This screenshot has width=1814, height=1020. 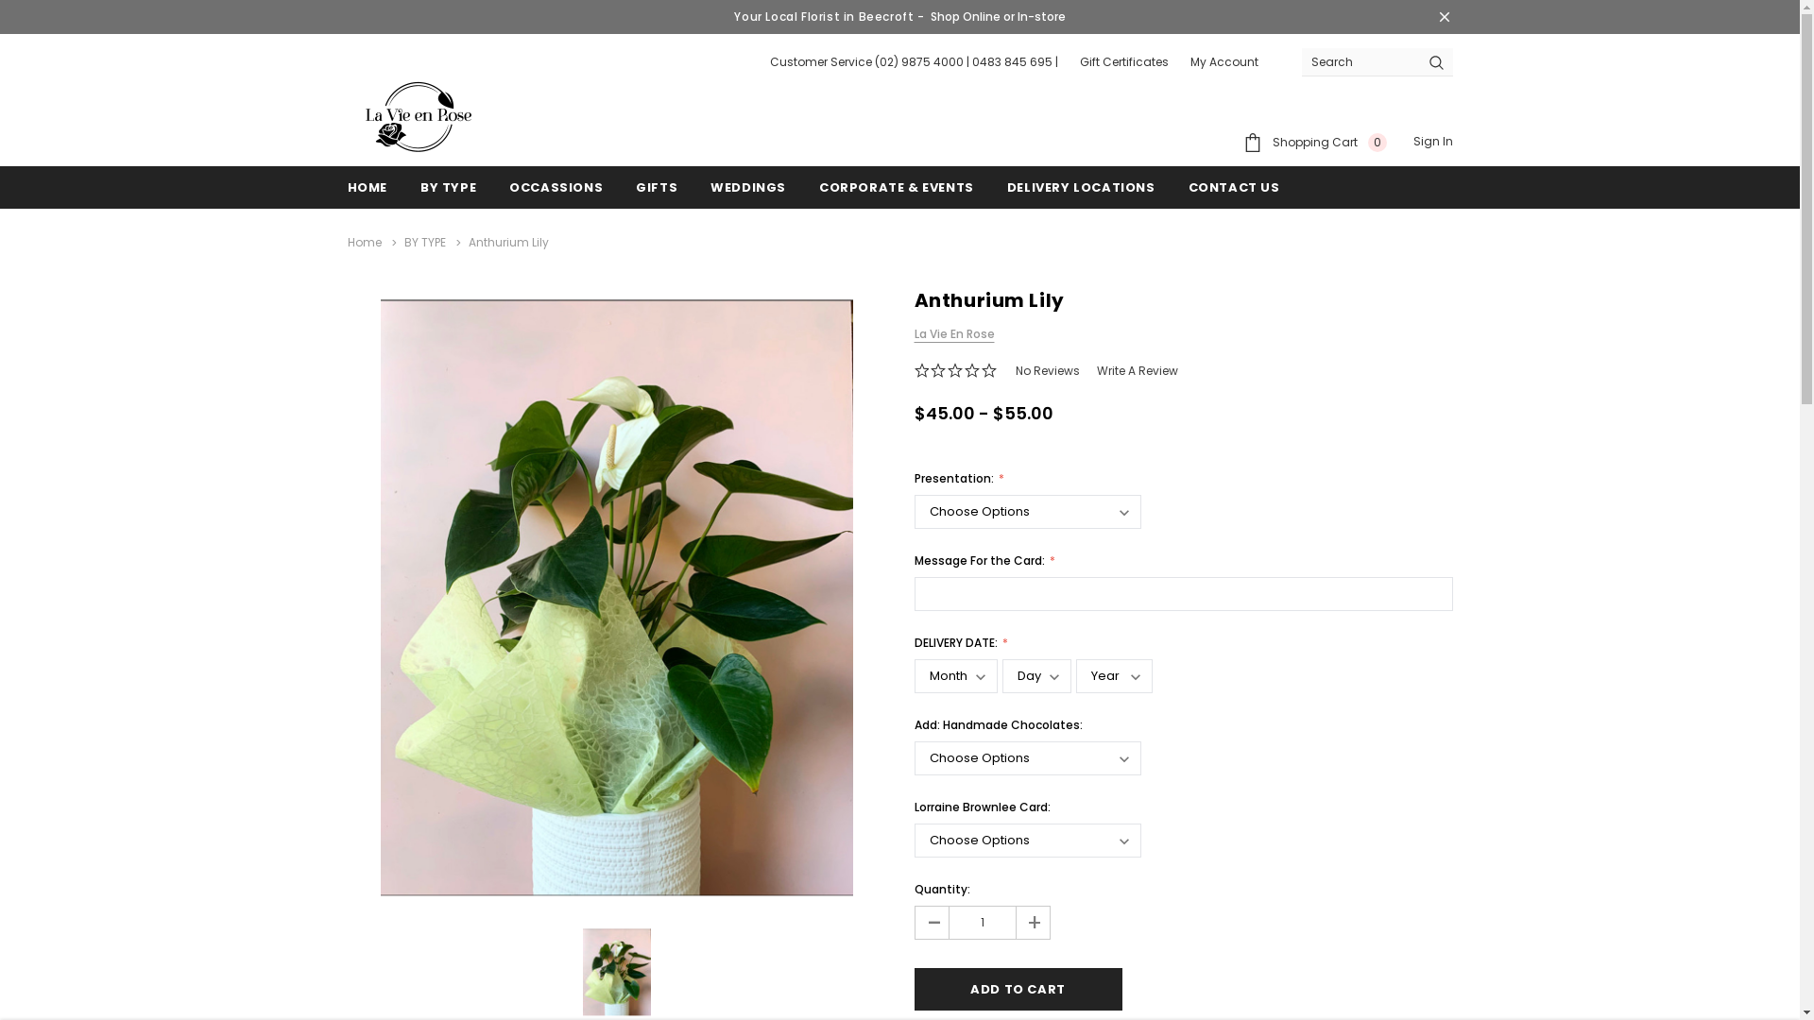 What do you see at coordinates (1032, 923) in the screenshot?
I see `+` at bounding box center [1032, 923].